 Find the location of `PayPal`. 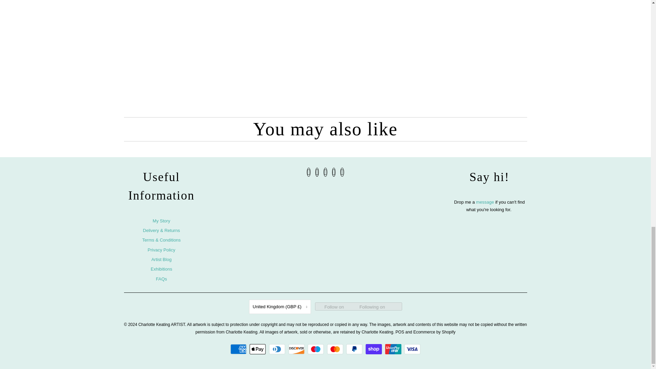

PayPal is located at coordinates (355, 349).